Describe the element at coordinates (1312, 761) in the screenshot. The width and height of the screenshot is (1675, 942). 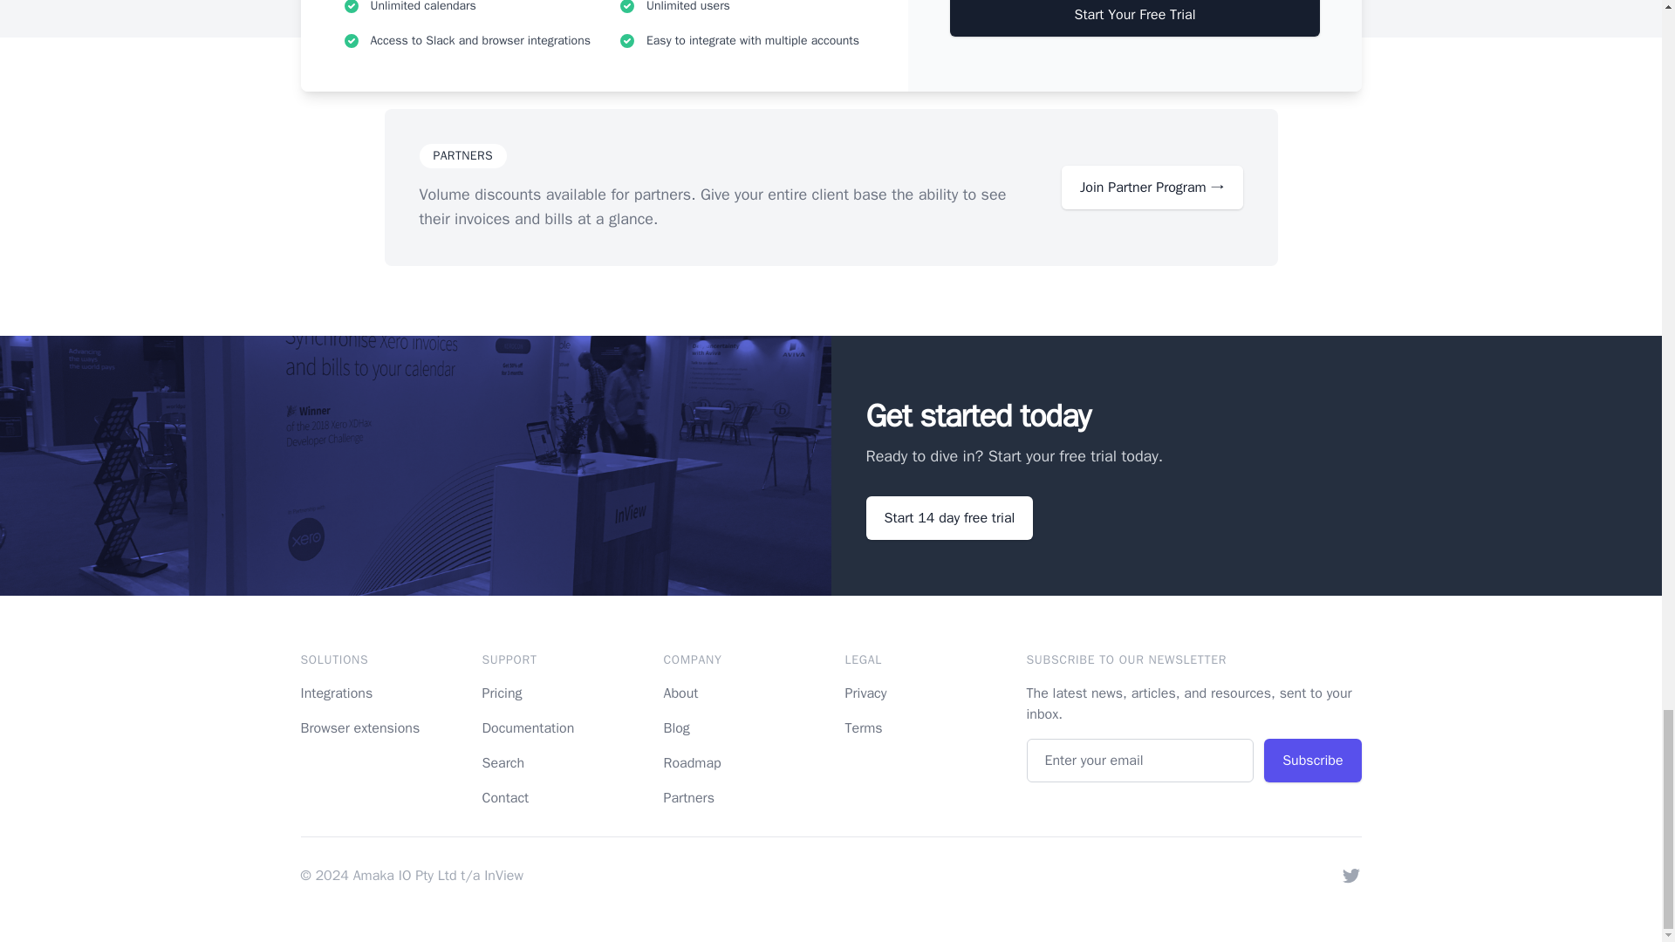
I see `Subscribe` at that location.